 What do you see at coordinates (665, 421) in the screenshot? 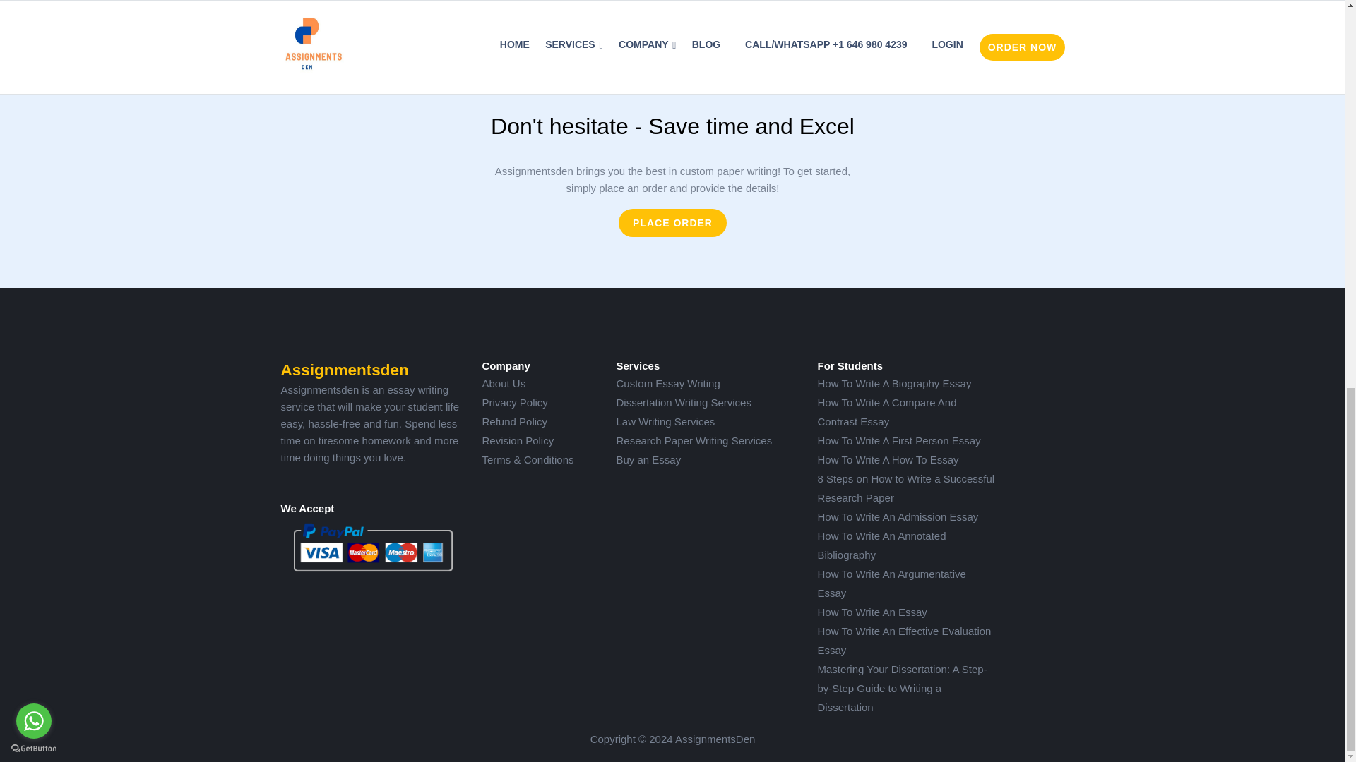
I see `Law Writing Services` at bounding box center [665, 421].